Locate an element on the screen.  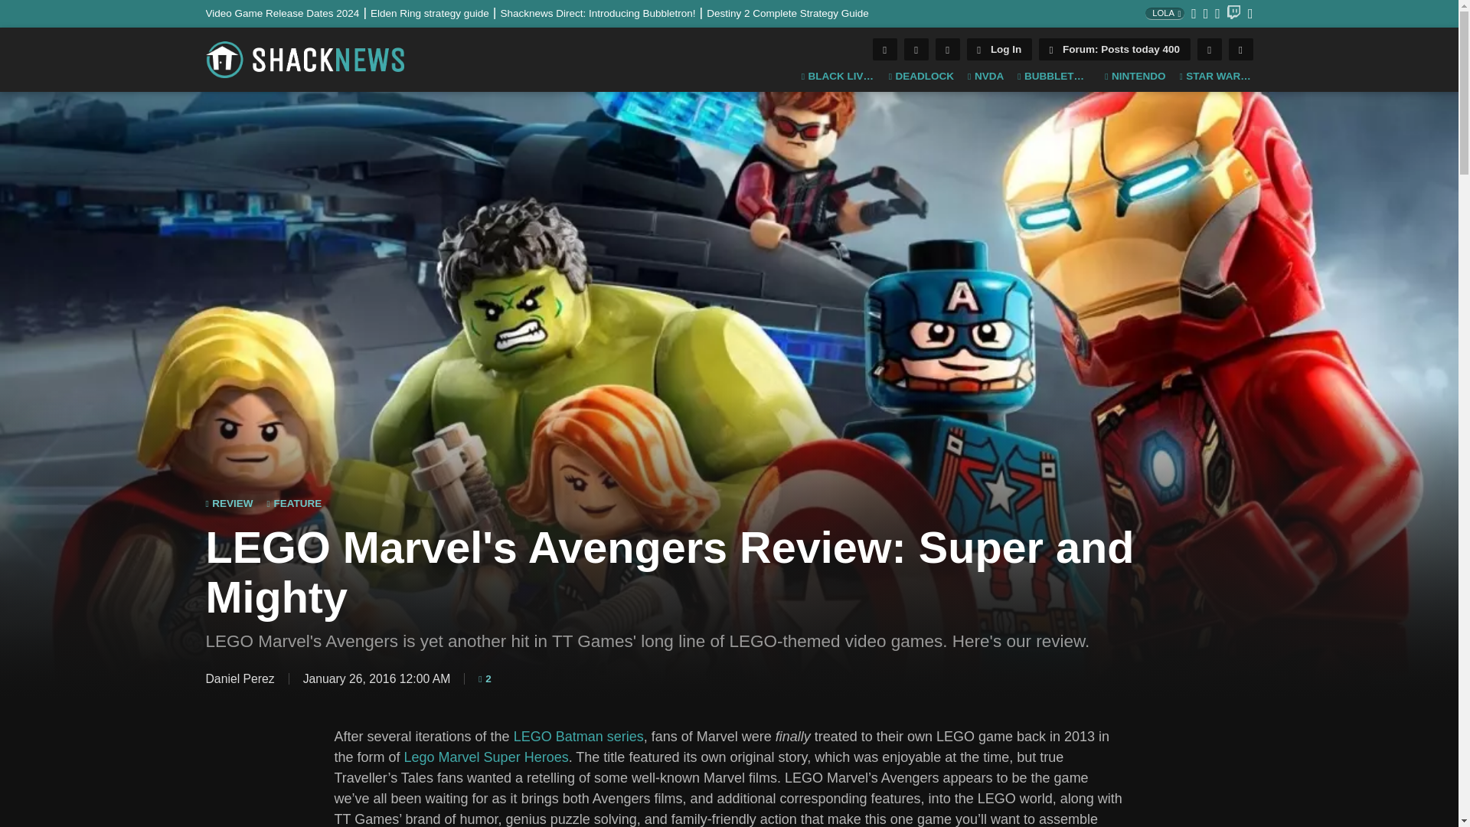
BLACK LIVES MATTER is located at coordinates (838, 77).